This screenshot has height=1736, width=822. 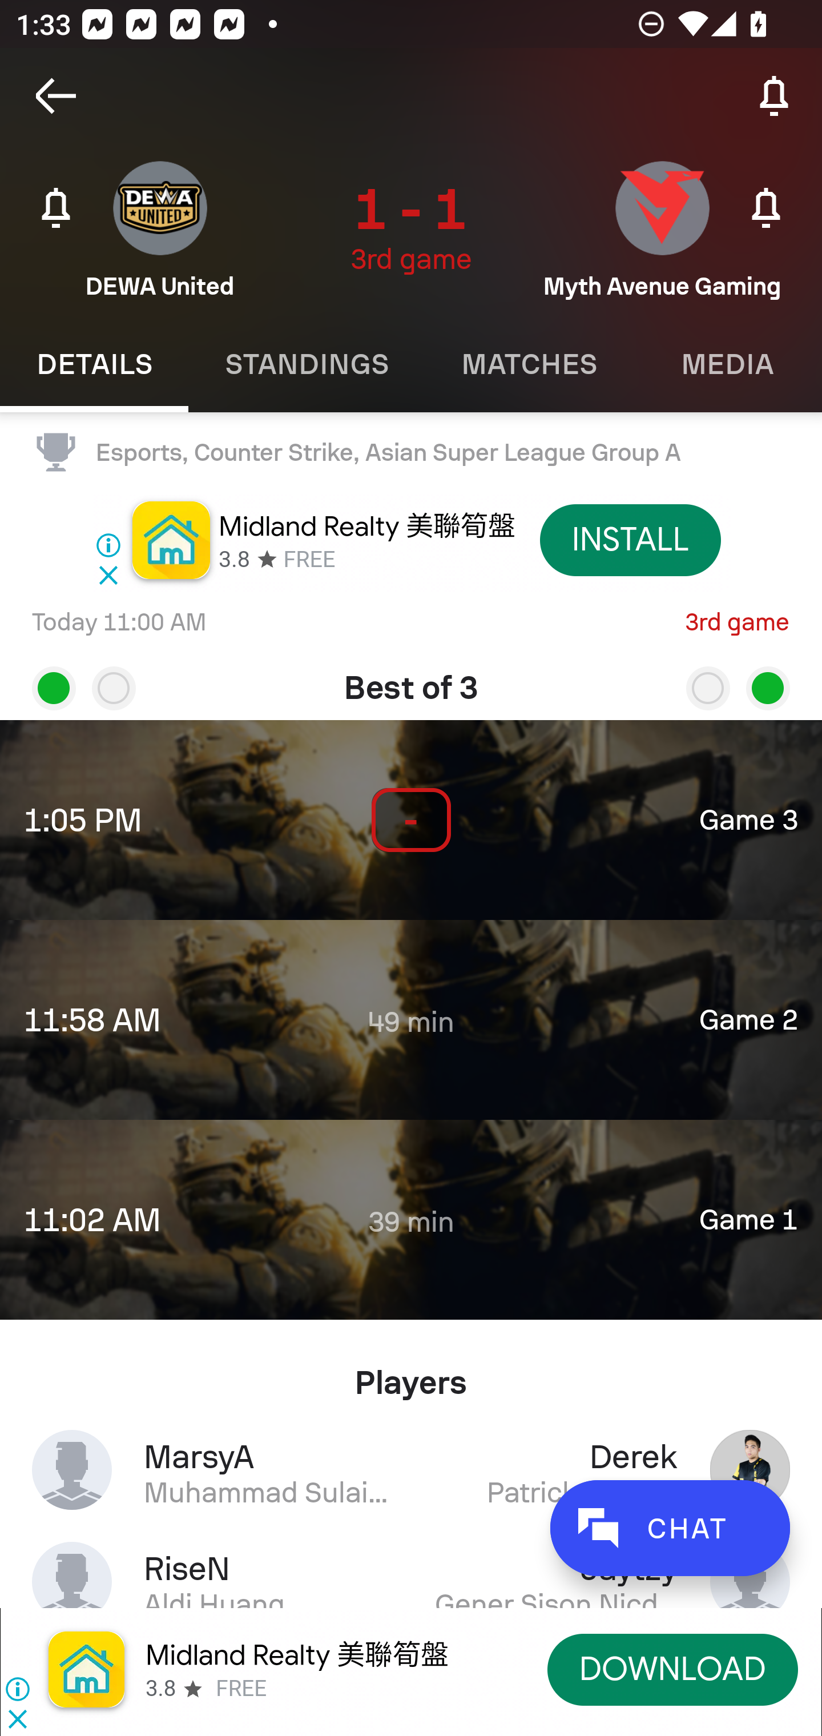 I want to click on Navigate up, so click(x=56, y=96).